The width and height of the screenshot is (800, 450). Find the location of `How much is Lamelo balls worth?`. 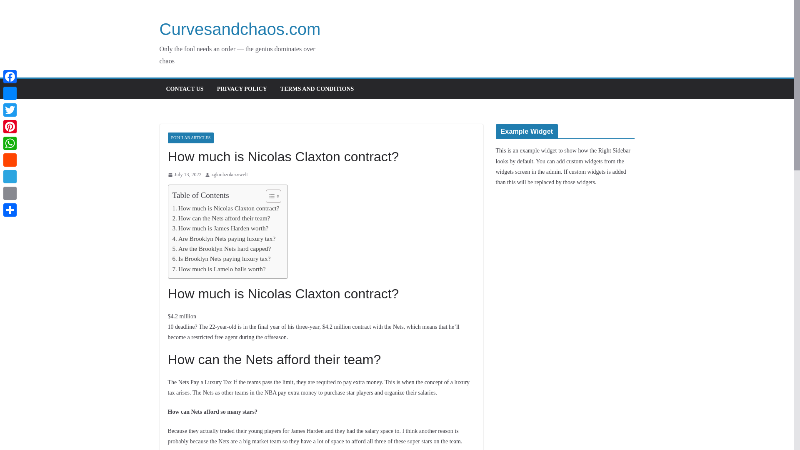

How much is Lamelo balls worth? is located at coordinates (219, 269).